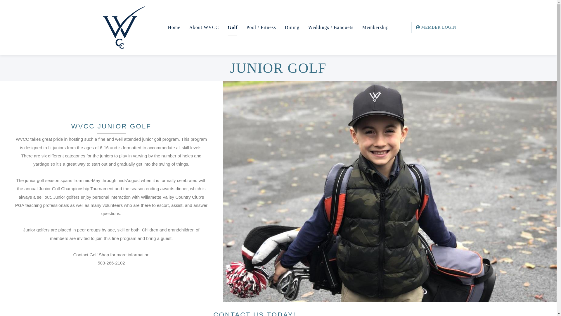 This screenshot has height=316, width=561. I want to click on Member Login, so click(436, 28).